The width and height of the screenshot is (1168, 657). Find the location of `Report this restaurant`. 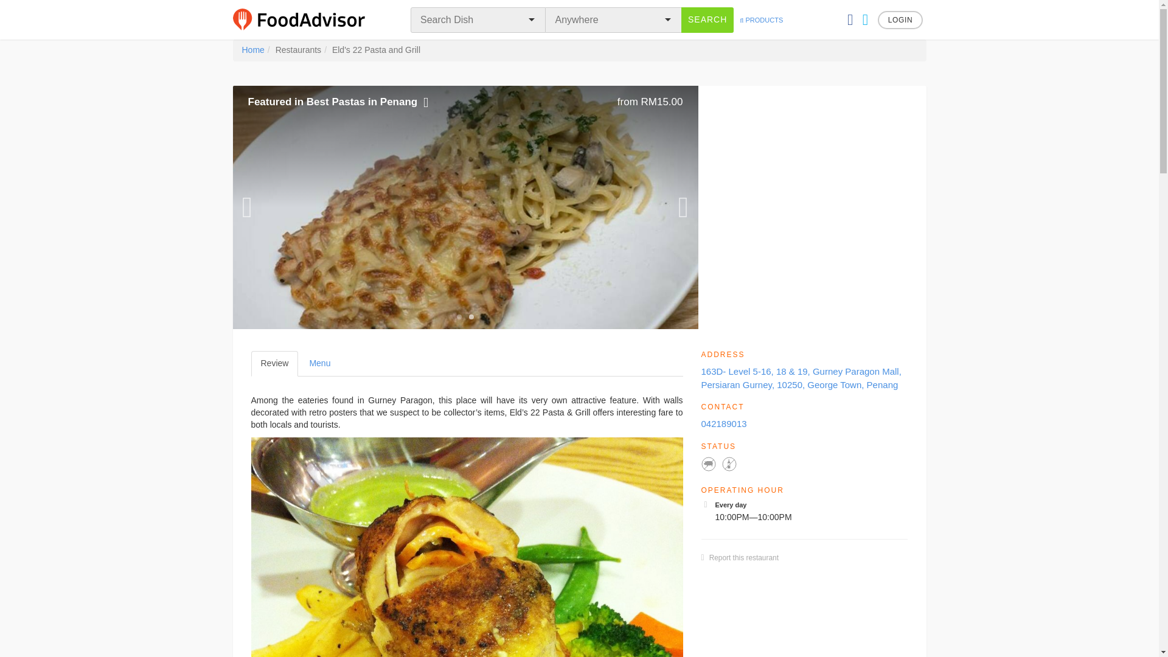

Report this restaurant is located at coordinates (274, 363).